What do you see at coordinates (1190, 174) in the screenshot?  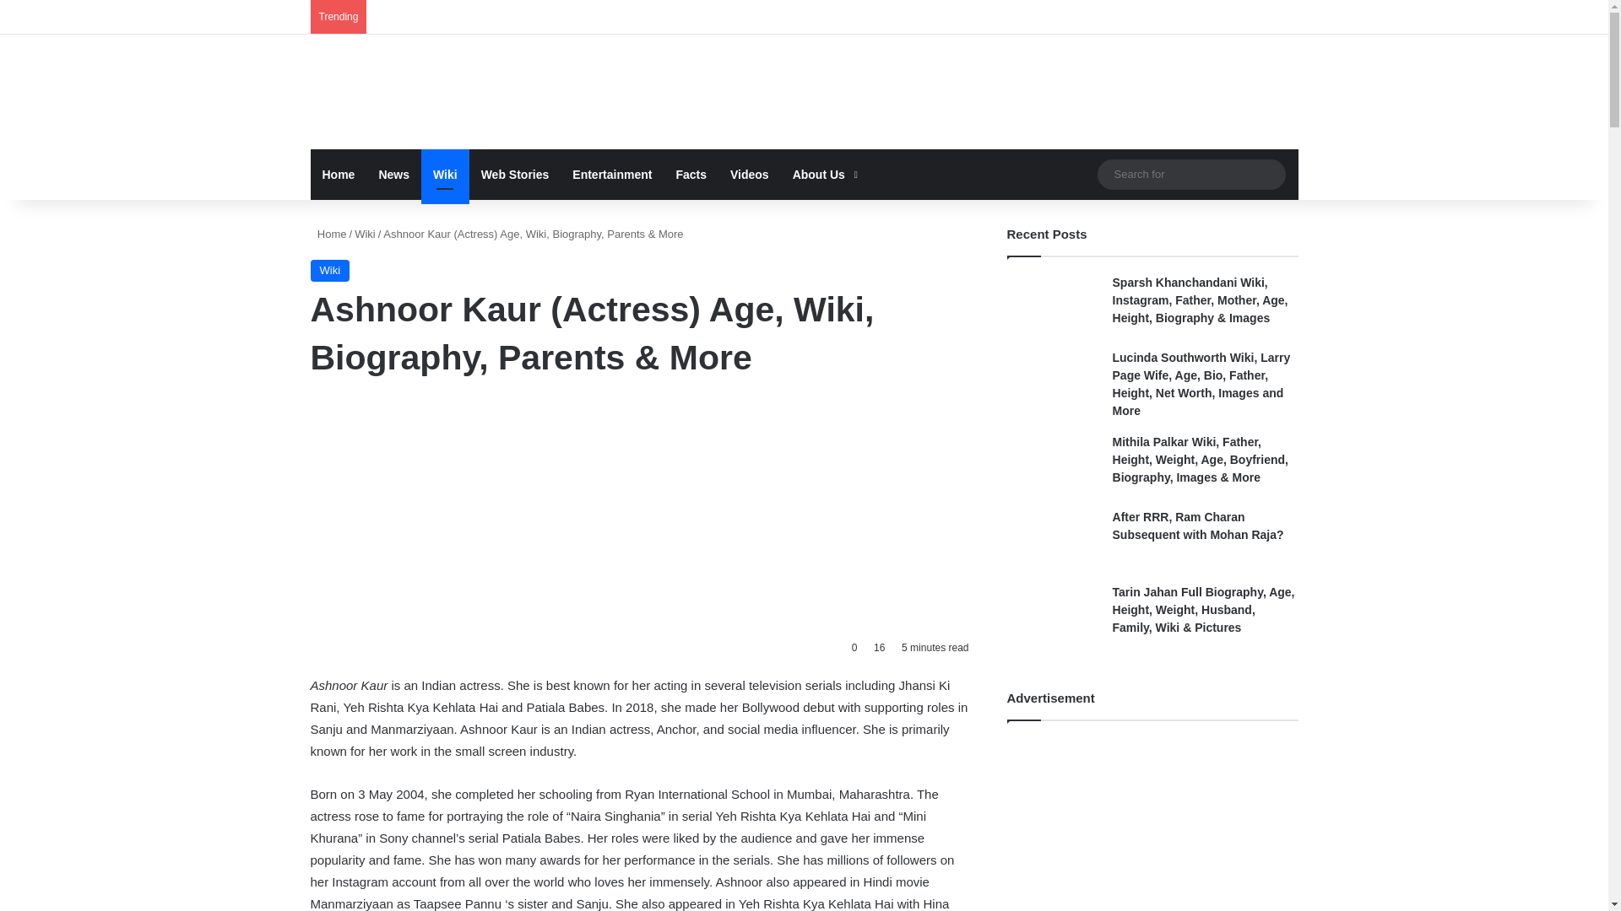 I see `Search for` at bounding box center [1190, 174].